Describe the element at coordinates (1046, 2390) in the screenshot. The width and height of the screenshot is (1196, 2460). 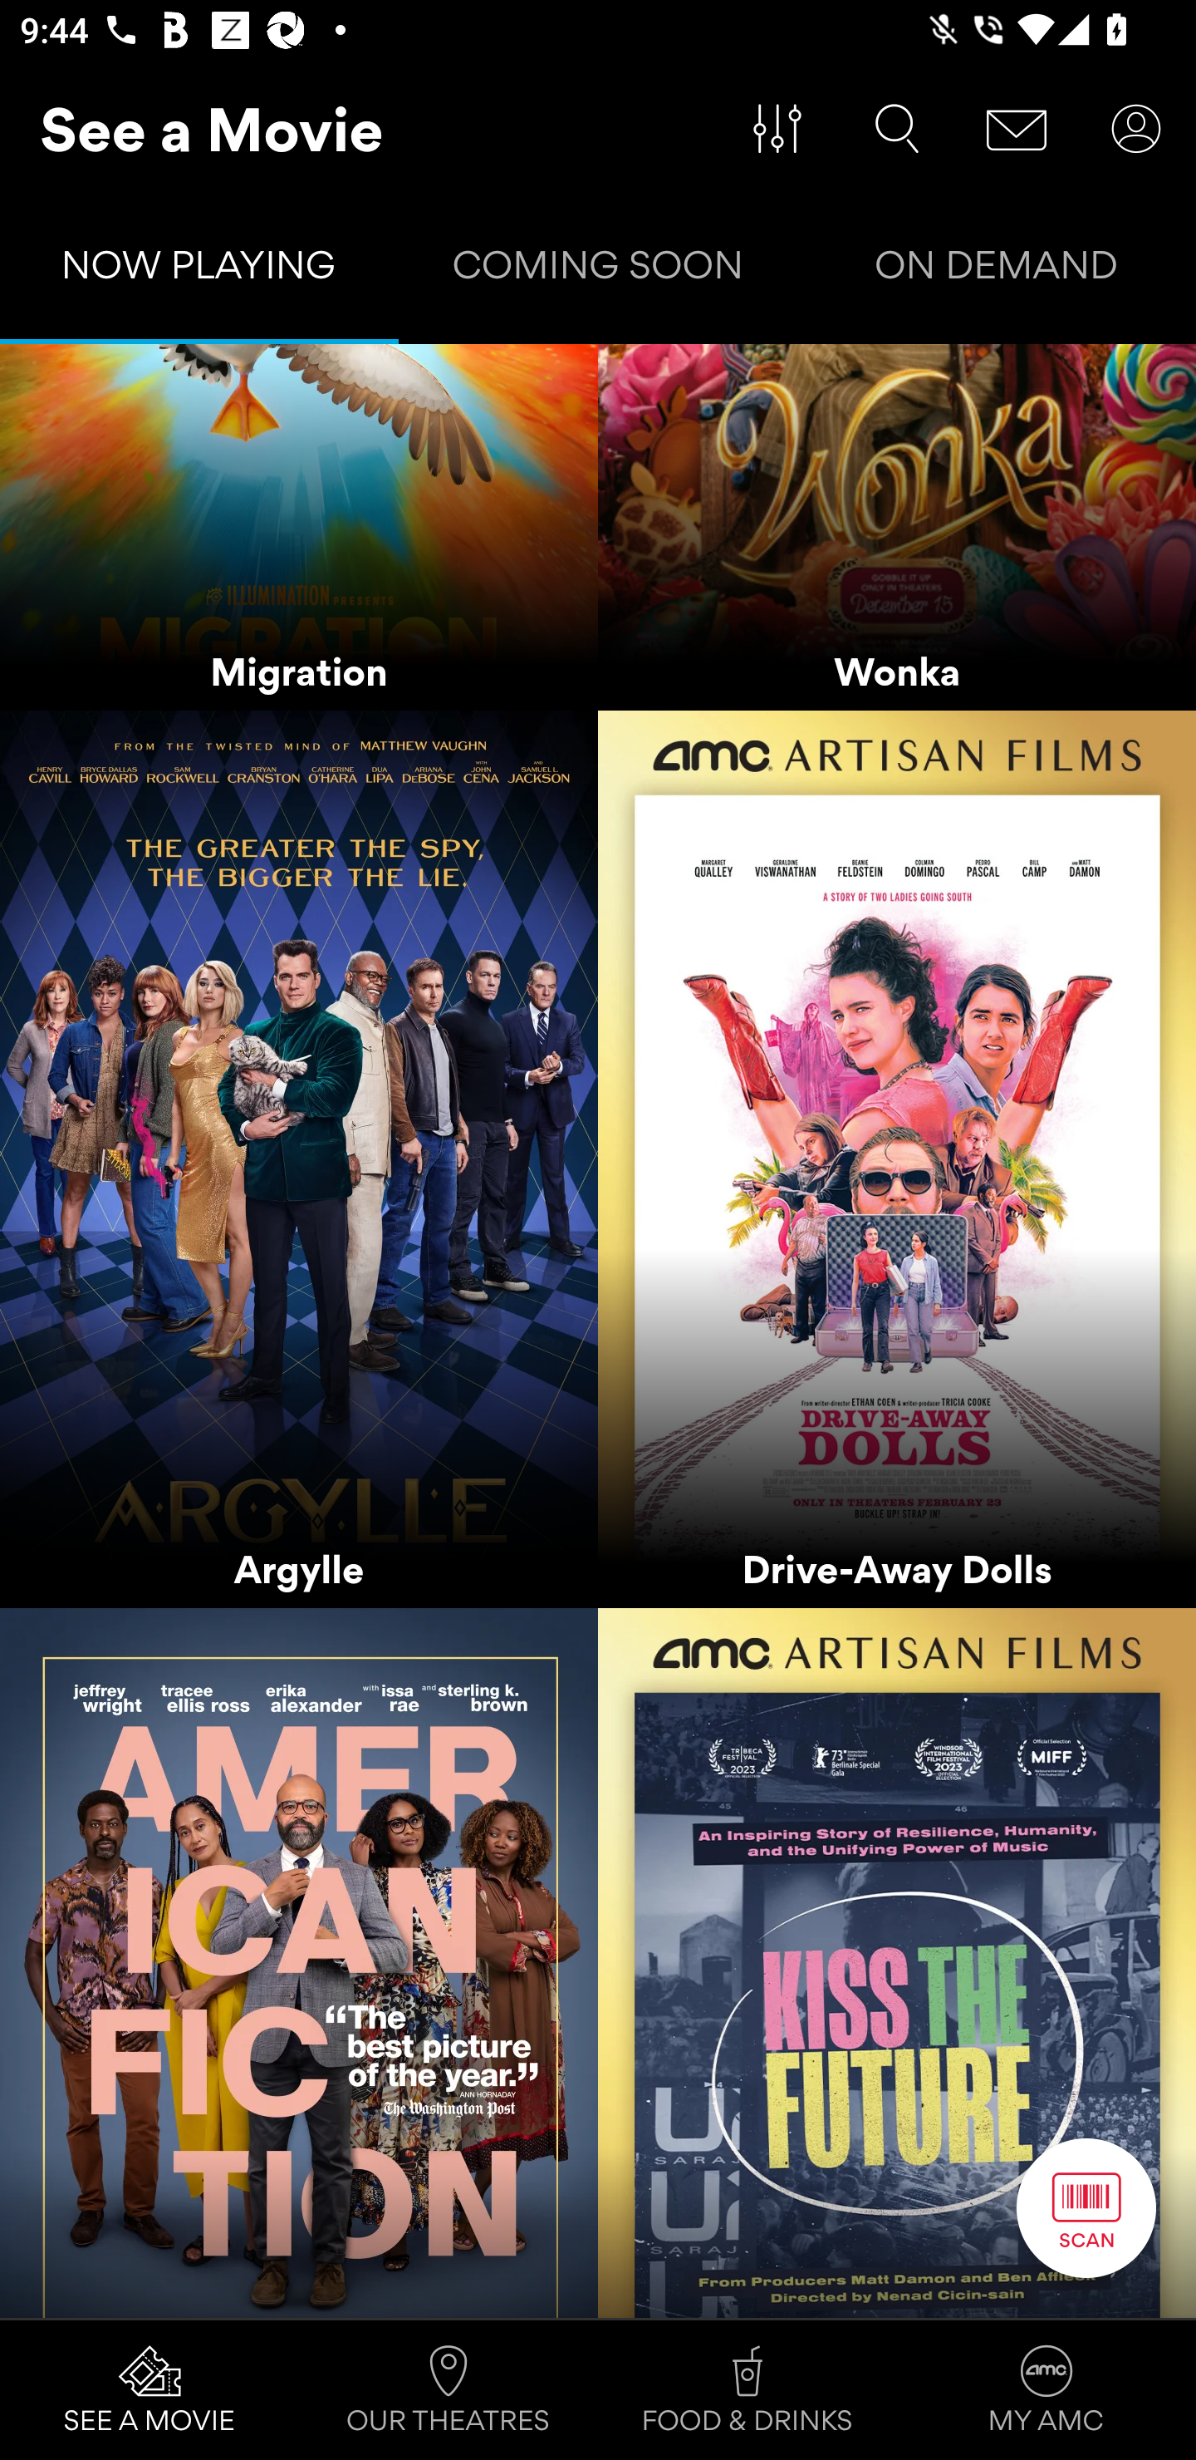
I see `MY AMC
Tab 4 of 4` at that location.